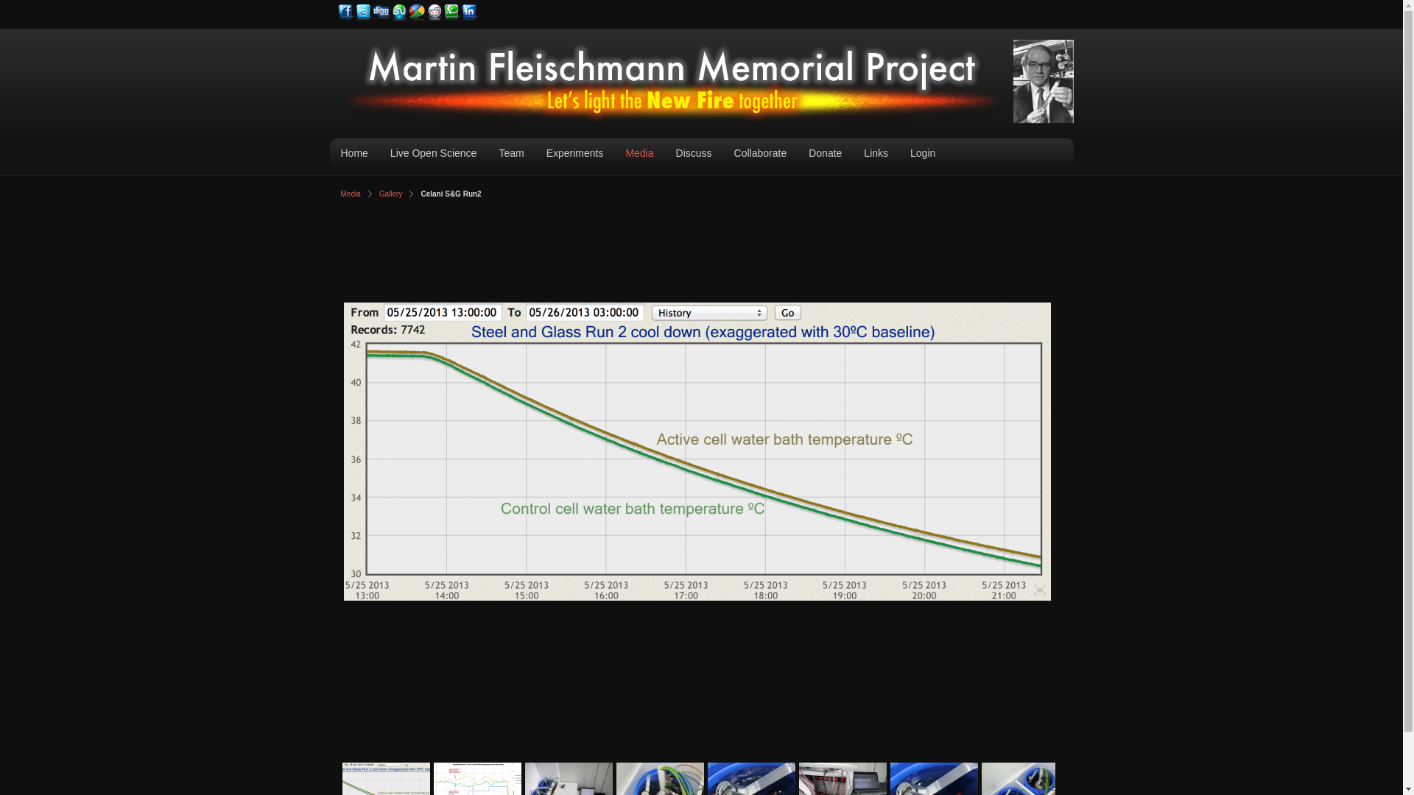 The width and height of the screenshot is (1414, 795). I want to click on reddit, so click(435, 13).